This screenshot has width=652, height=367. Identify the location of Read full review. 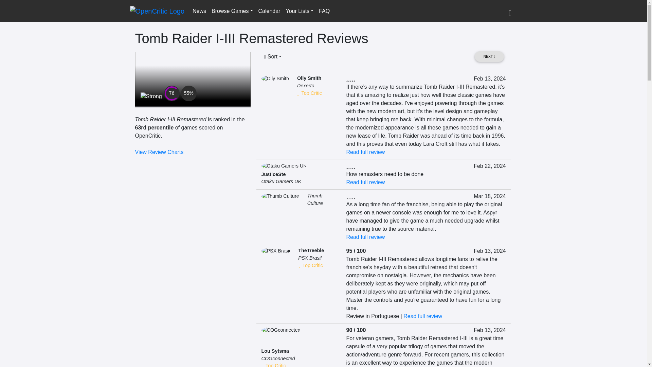
(365, 237).